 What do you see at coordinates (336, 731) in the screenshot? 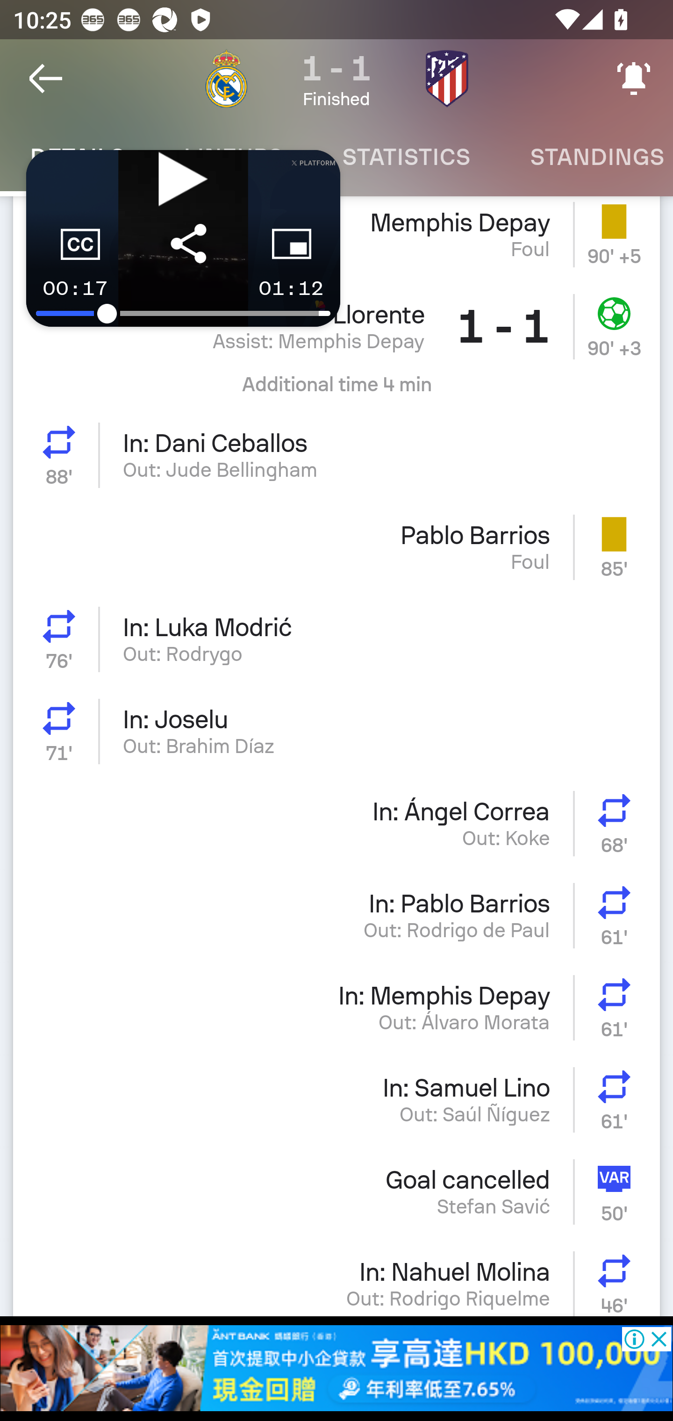
I see `Substitution In: Joselu 71' Out: Brahim Díaz` at bounding box center [336, 731].